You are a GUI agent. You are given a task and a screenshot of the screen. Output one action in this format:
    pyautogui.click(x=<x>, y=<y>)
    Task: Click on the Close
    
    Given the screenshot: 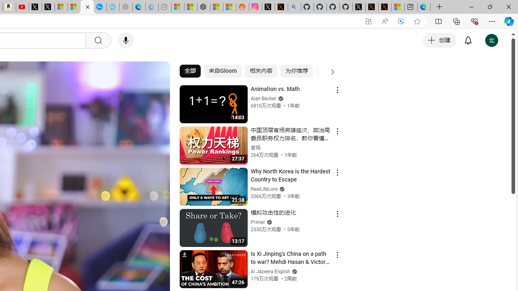 What is the action you would take?
    pyautogui.click(x=508, y=6)
    